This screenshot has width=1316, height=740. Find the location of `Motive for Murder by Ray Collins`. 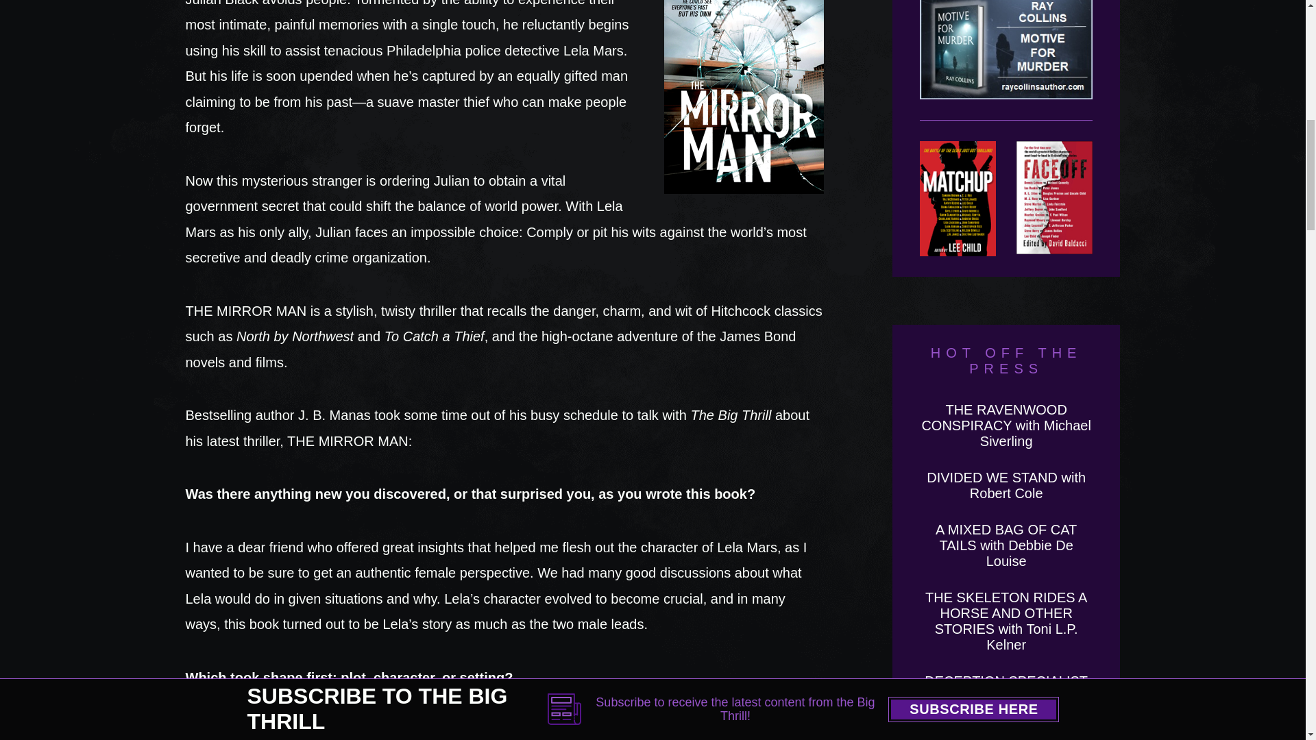

Motive for Murder by Ray Collins is located at coordinates (1006, 60).